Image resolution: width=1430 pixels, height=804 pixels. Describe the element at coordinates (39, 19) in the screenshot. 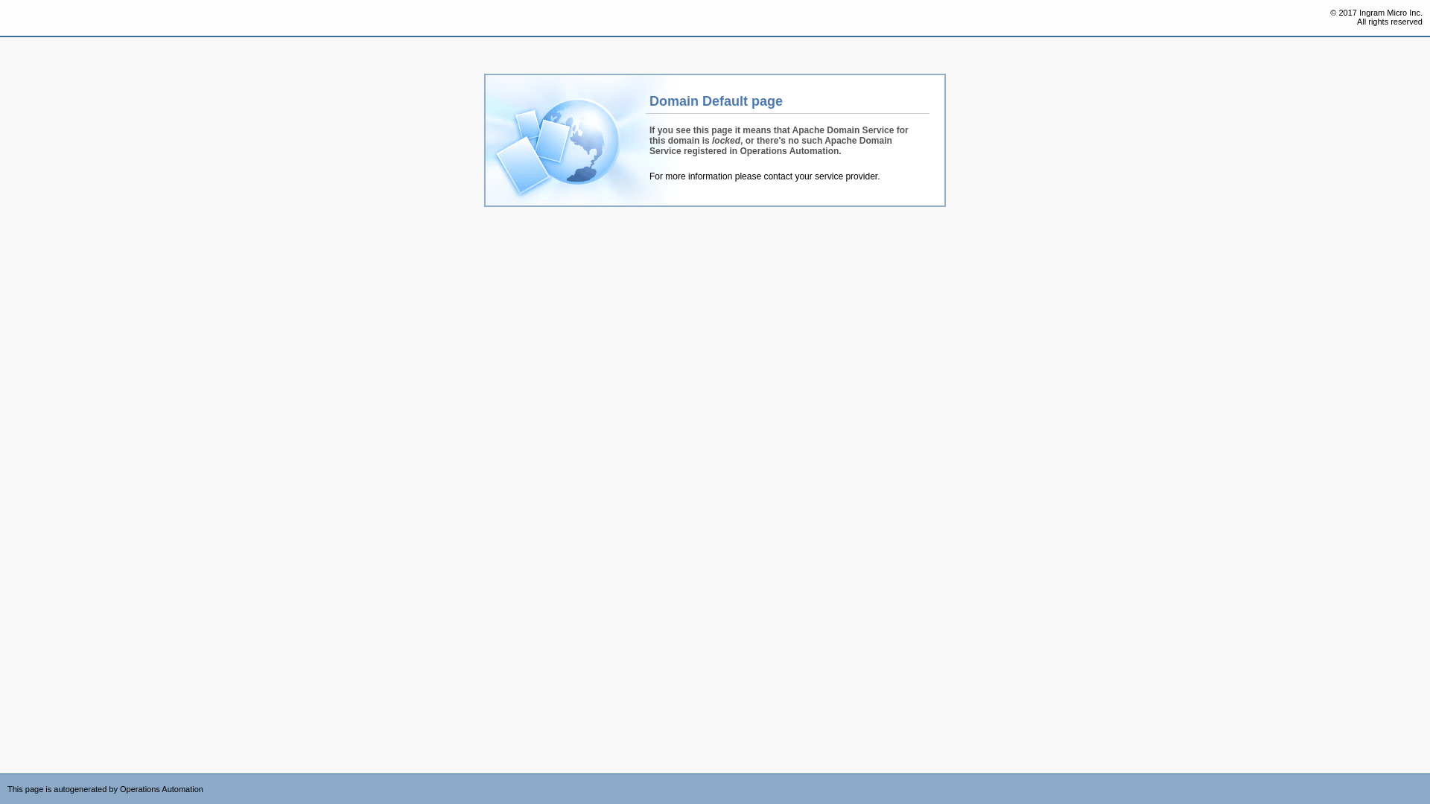

I see `Operations Automation` at that location.